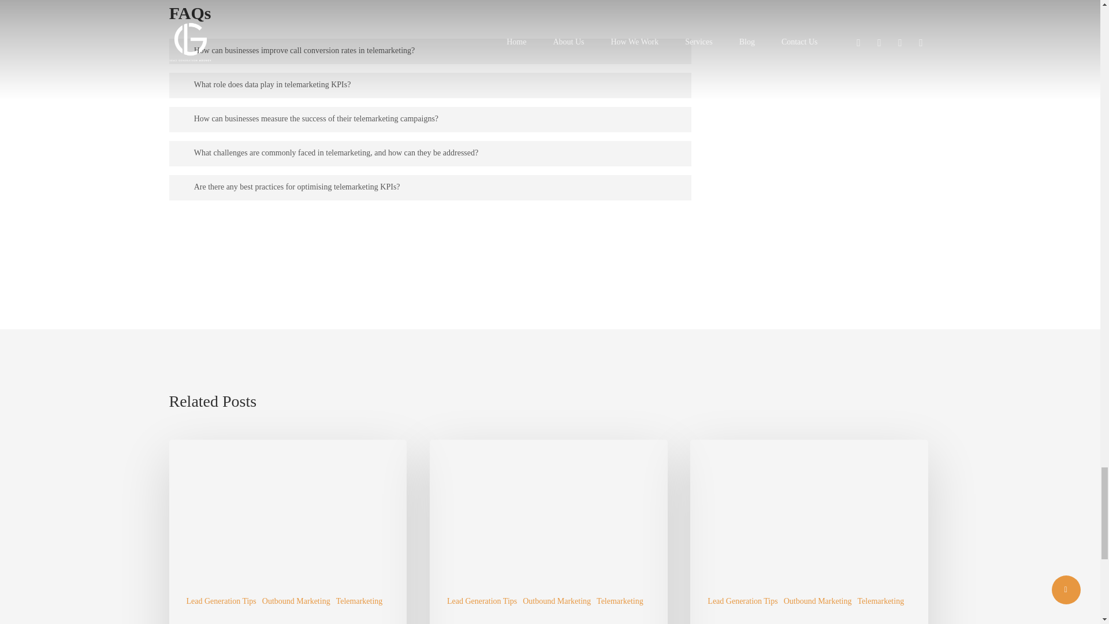 Image resolution: width=1109 pixels, height=624 pixels. Describe the element at coordinates (221, 601) in the screenshot. I see `Lead Generation Tips` at that location.